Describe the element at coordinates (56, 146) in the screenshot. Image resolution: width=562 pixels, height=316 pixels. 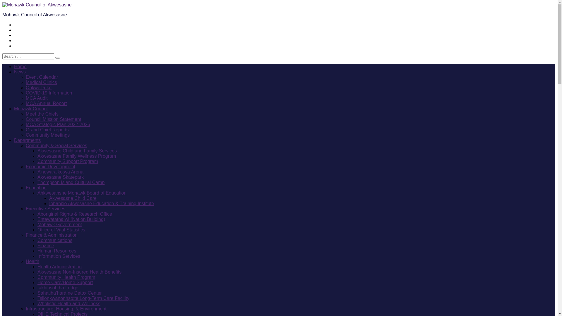
I see `Community & Social Services` at that location.